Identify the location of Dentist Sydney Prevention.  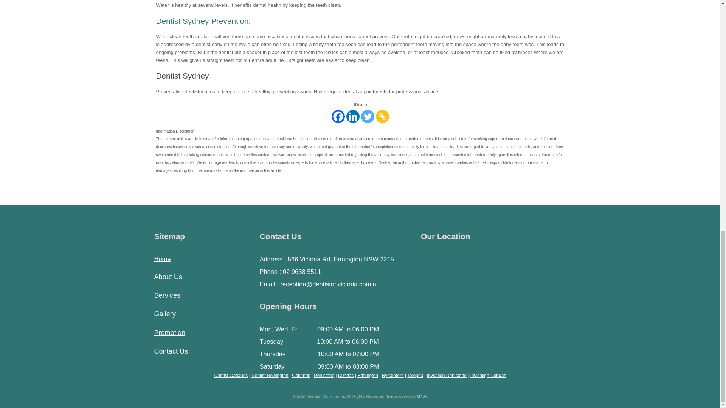
(202, 21).